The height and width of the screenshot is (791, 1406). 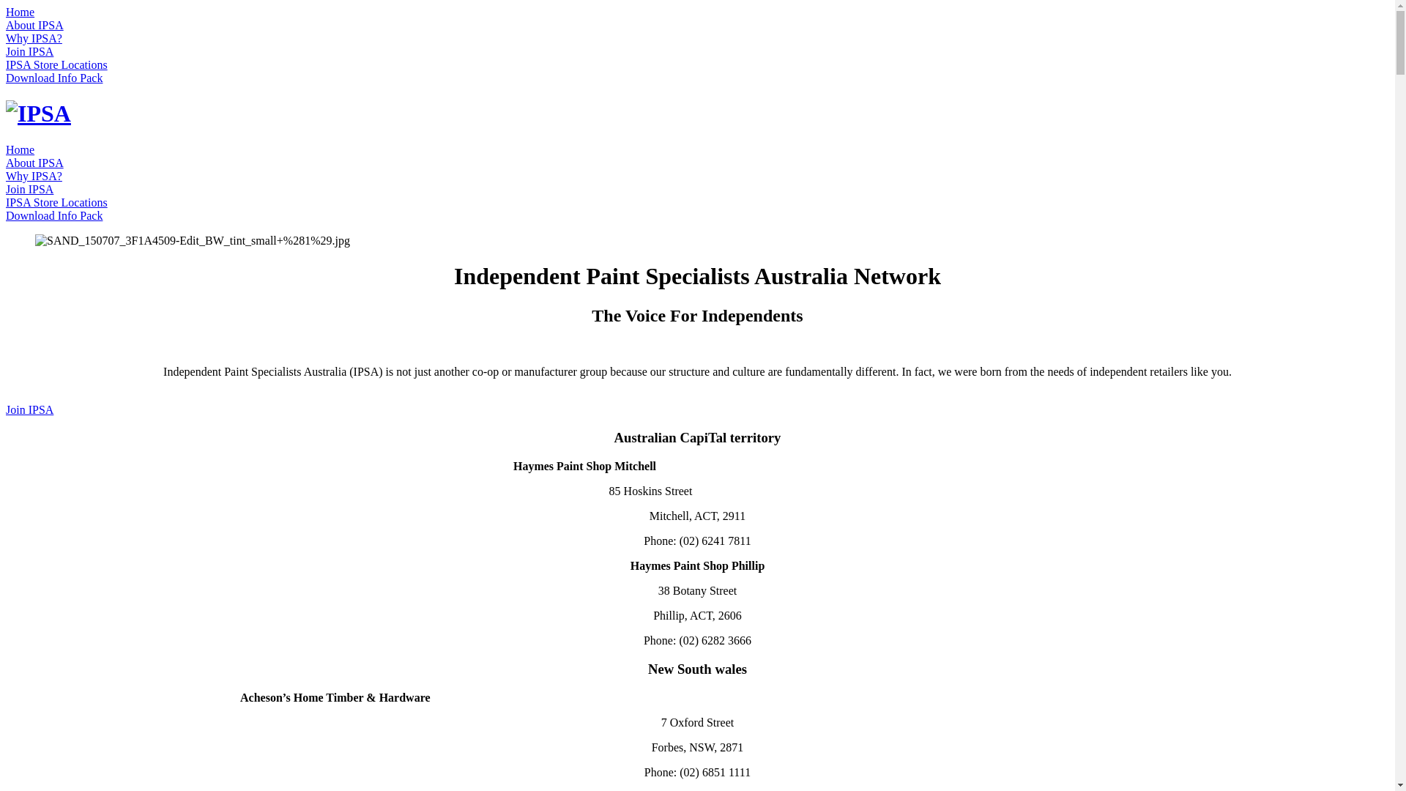 I want to click on About IPSA, so click(x=35, y=25).